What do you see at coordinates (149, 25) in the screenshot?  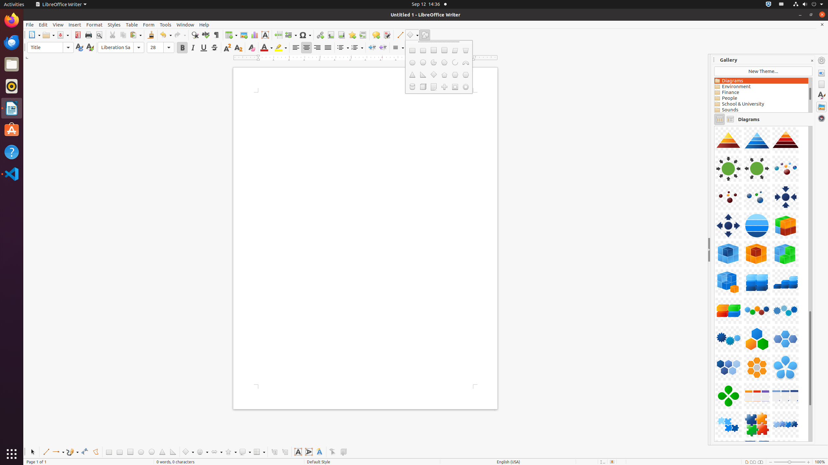 I see `Form` at bounding box center [149, 25].